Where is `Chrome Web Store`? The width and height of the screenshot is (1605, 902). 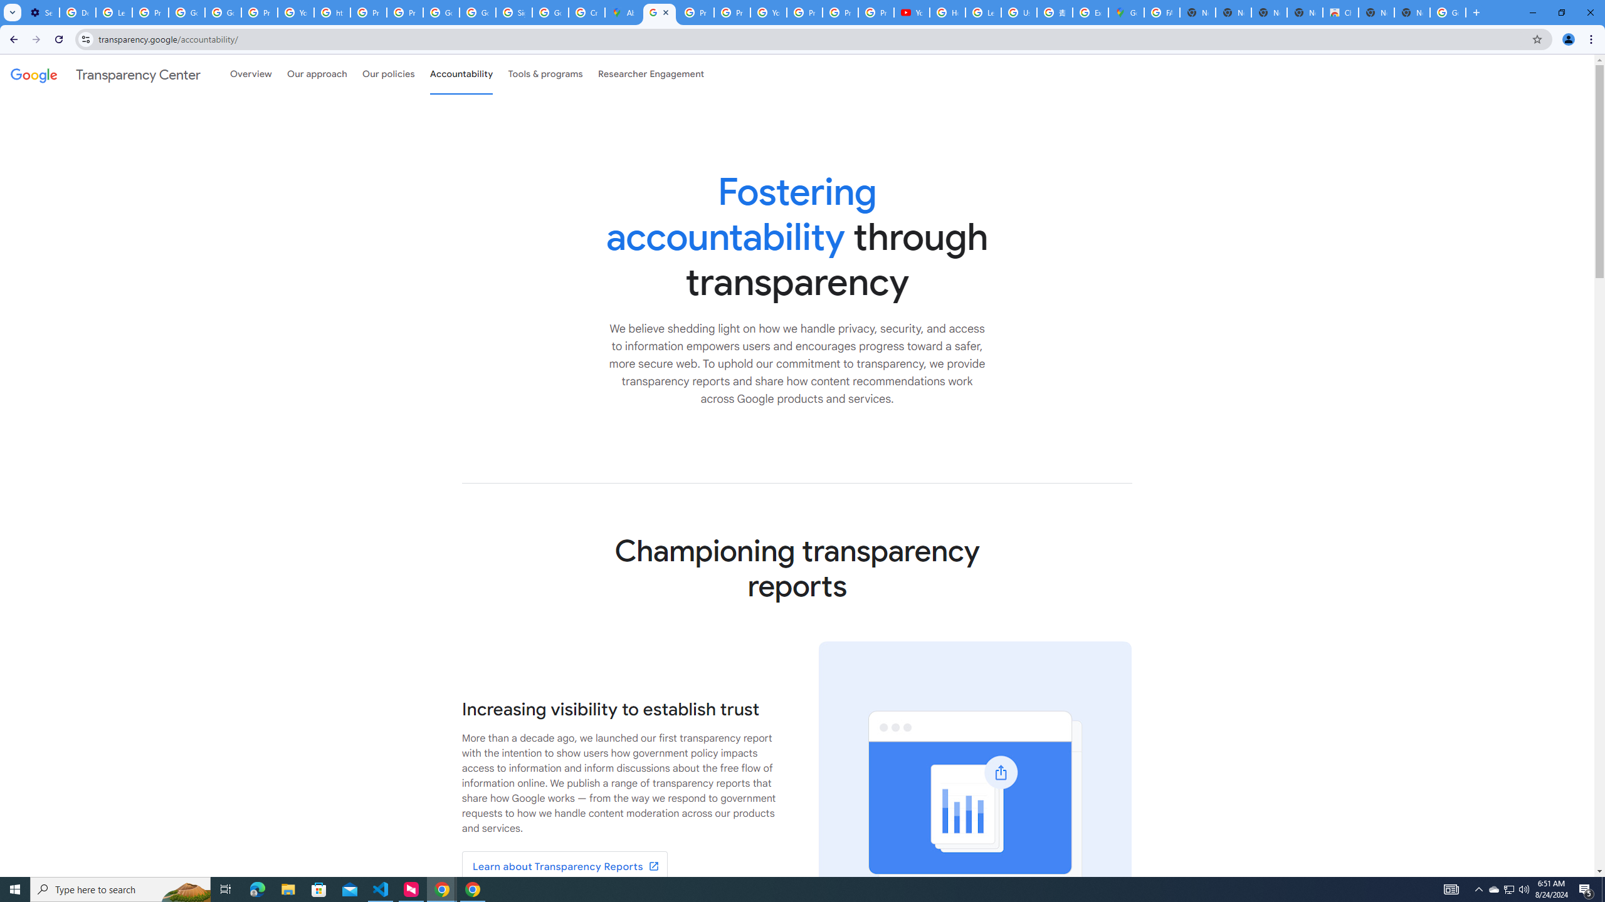
Chrome Web Store is located at coordinates (1340, 13).